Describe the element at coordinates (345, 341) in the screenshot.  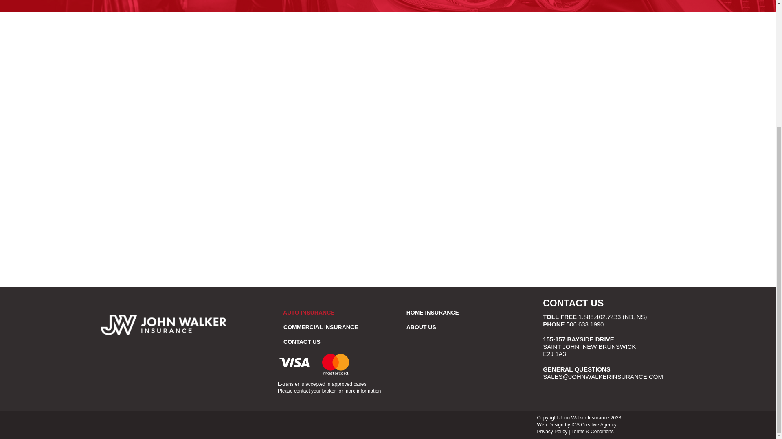
I see `CONTACT US` at that location.